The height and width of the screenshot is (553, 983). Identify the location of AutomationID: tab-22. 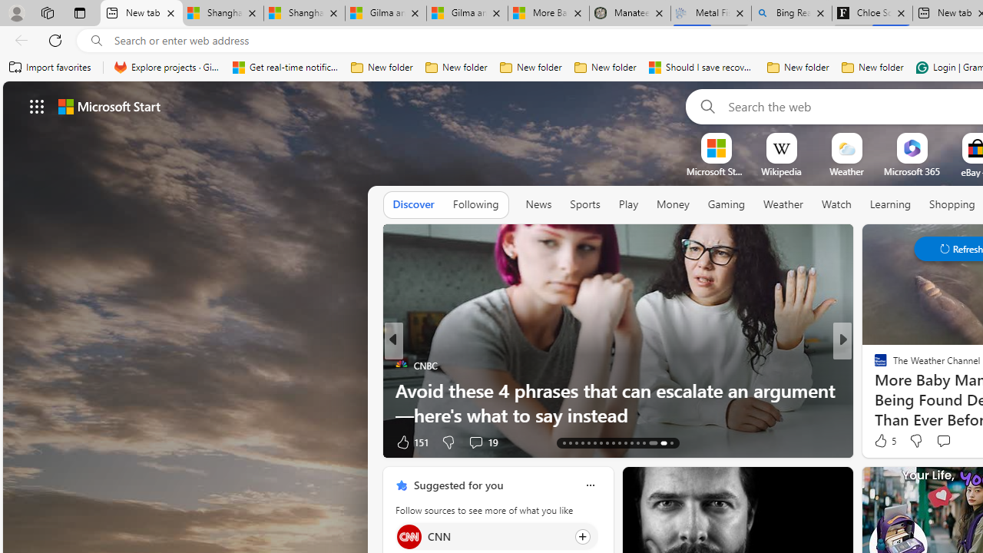
(619, 442).